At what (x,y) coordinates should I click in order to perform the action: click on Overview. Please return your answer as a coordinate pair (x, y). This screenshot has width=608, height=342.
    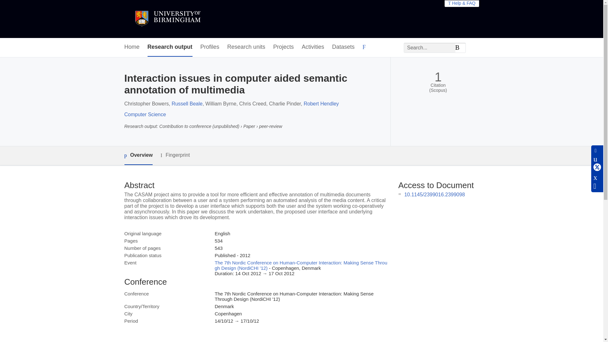
    Looking at the image, I should click on (138, 155).